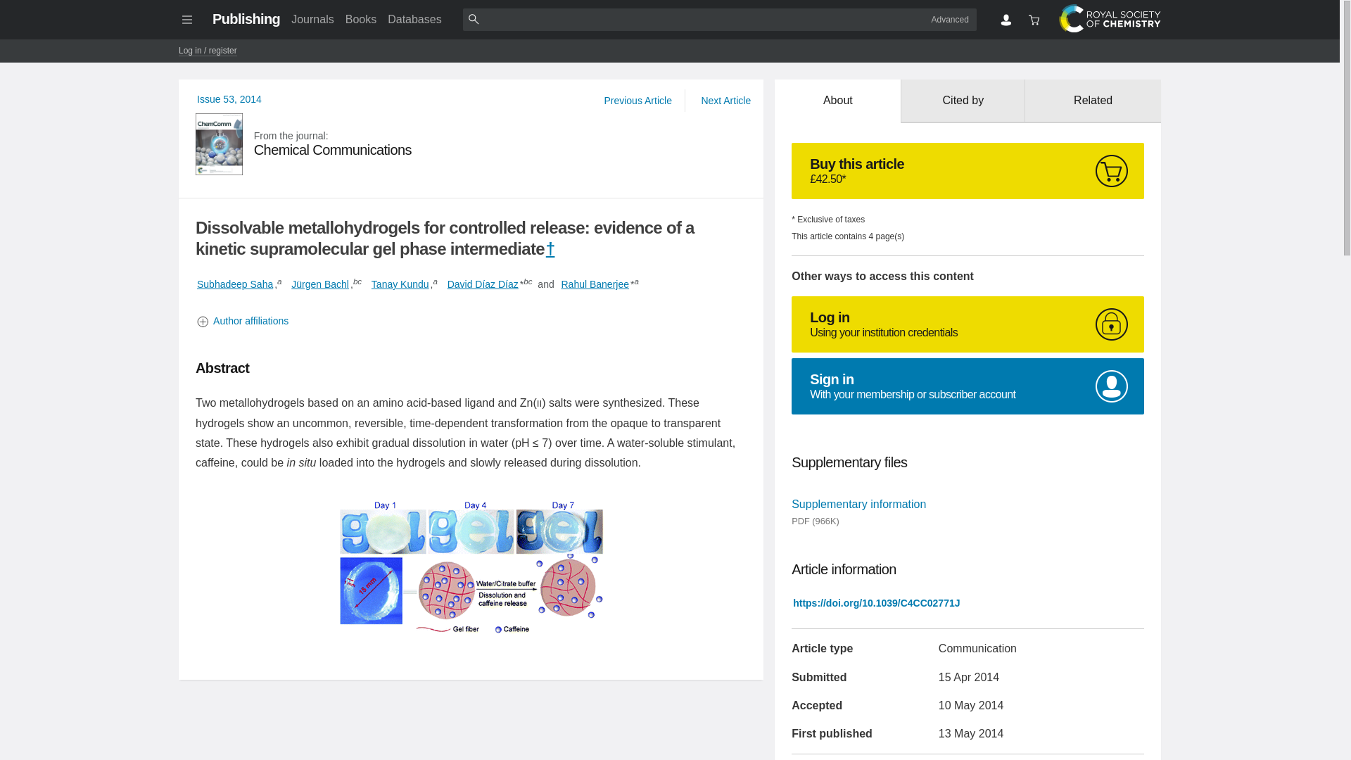 The width and height of the screenshot is (1351, 760). What do you see at coordinates (229, 99) in the screenshot?
I see `Issue 53, 2014` at bounding box center [229, 99].